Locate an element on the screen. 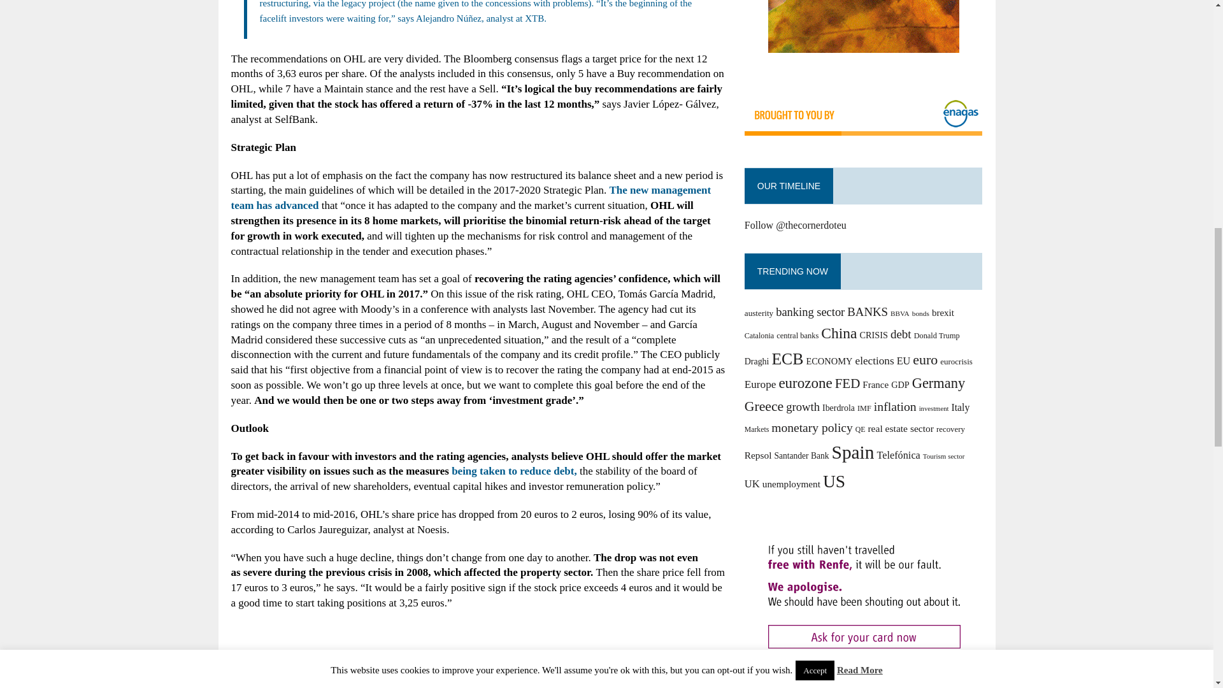  Twitter is located at coordinates (430, 668).